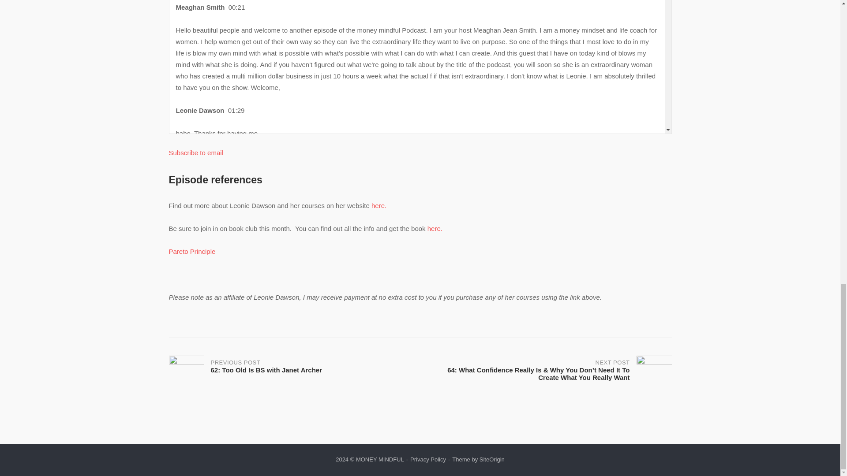 The height and width of the screenshot is (476, 847). I want to click on Pareto Principle, so click(191, 251).